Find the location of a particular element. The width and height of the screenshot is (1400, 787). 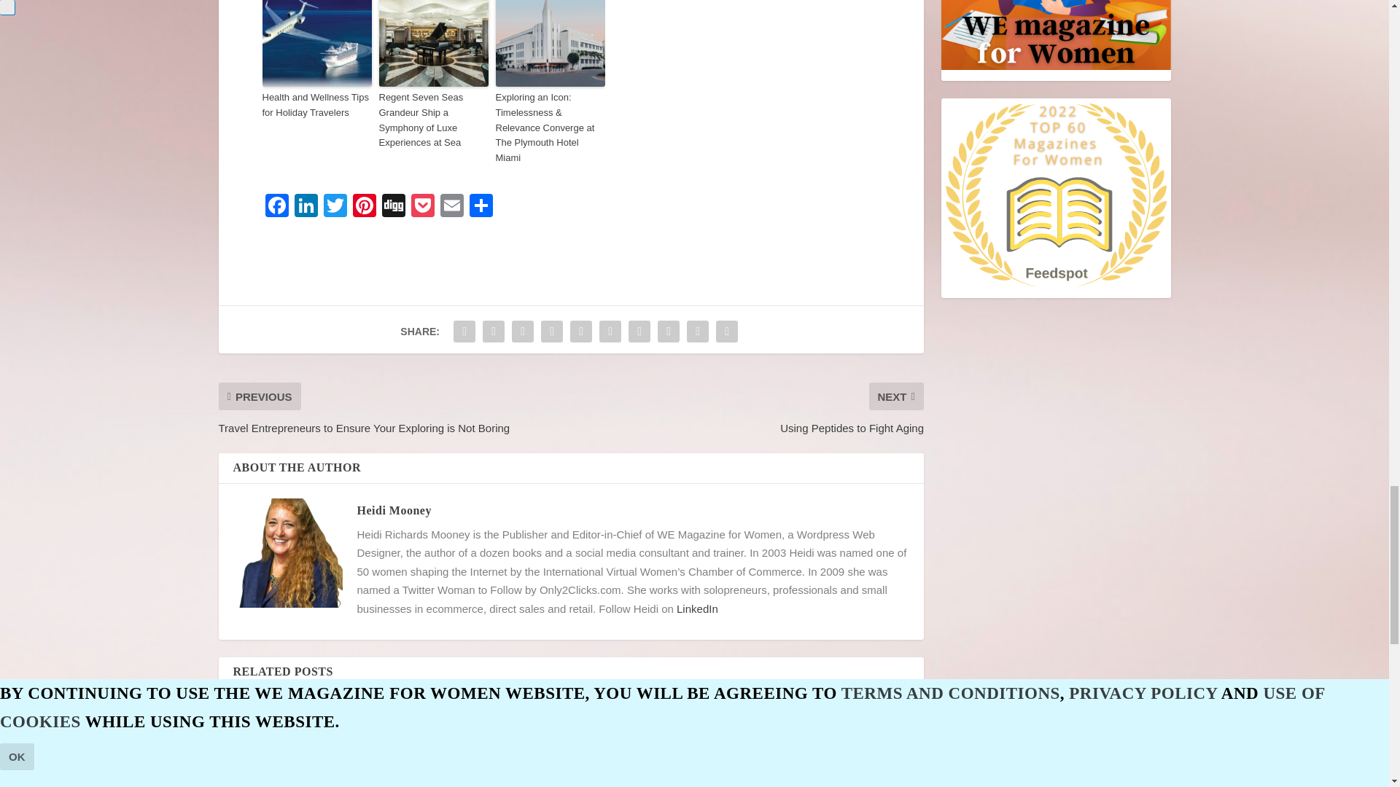

LinkedIn is located at coordinates (306, 207).